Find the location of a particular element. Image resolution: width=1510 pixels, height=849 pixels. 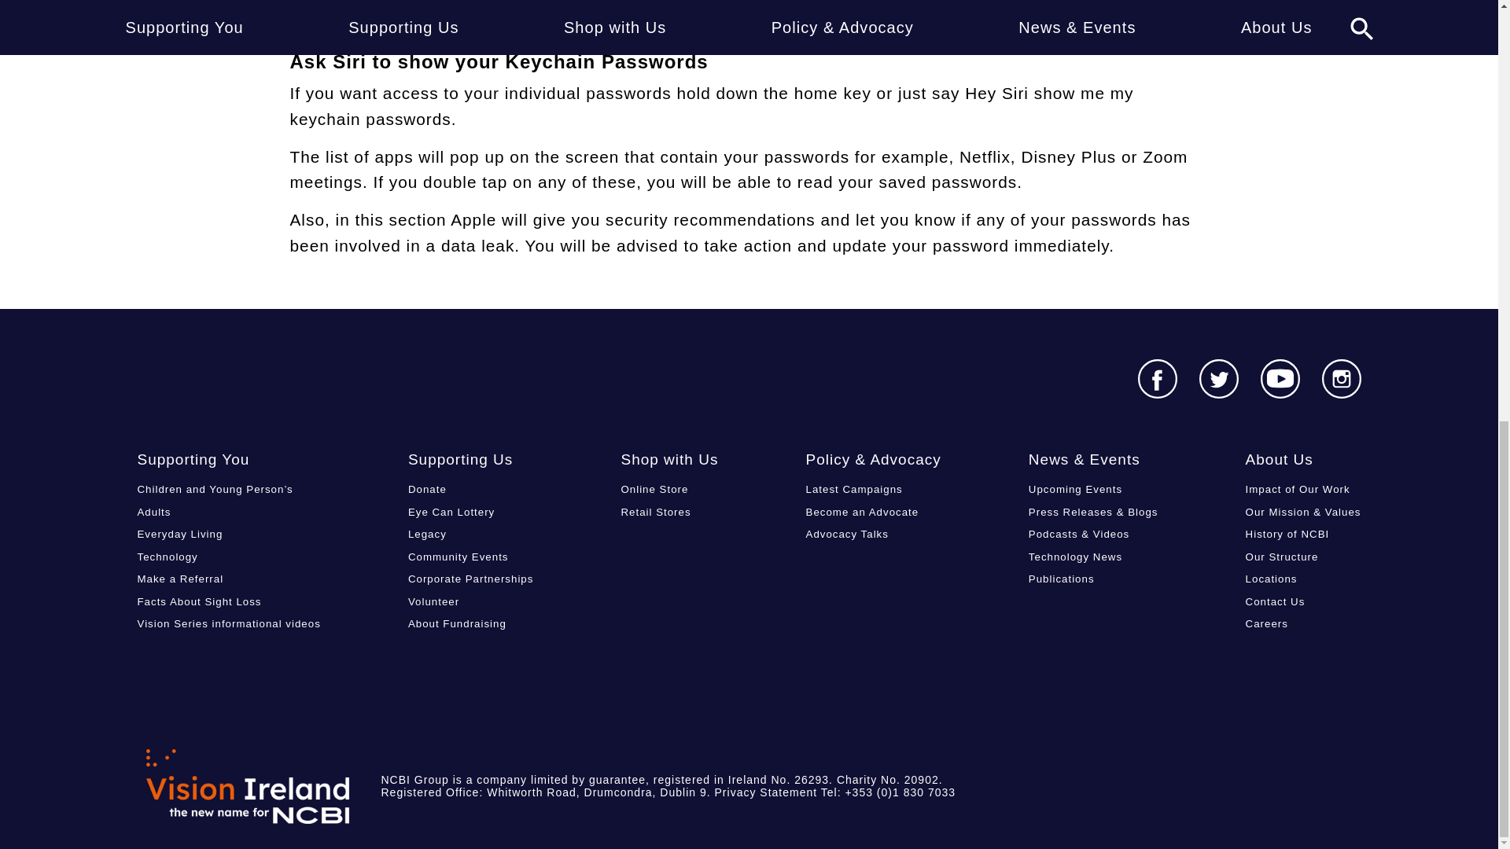

facebook icon is located at coordinates (1156, 378).